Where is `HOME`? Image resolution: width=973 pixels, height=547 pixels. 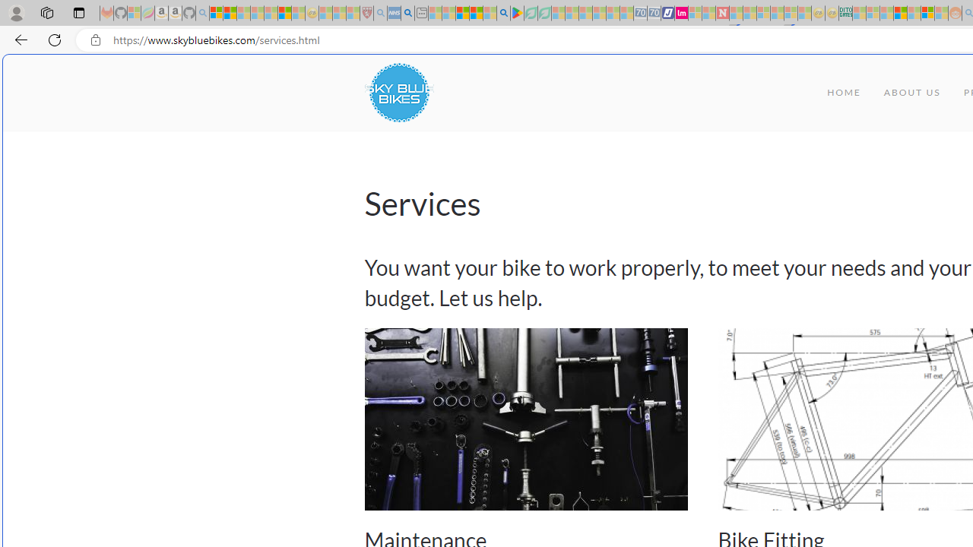
HOME is located at coordinates (844, 93).